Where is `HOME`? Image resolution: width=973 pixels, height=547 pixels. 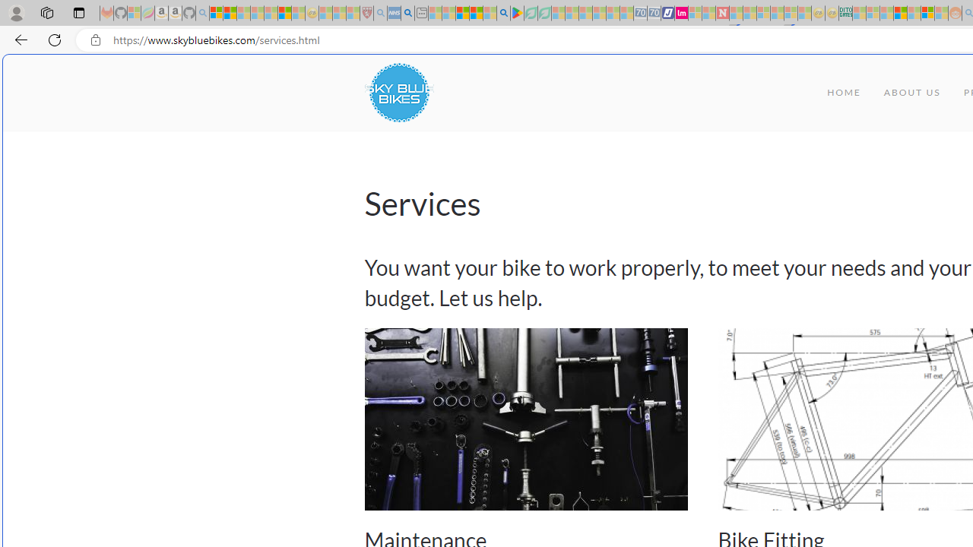
HOME is located at coordinates (844, 93).